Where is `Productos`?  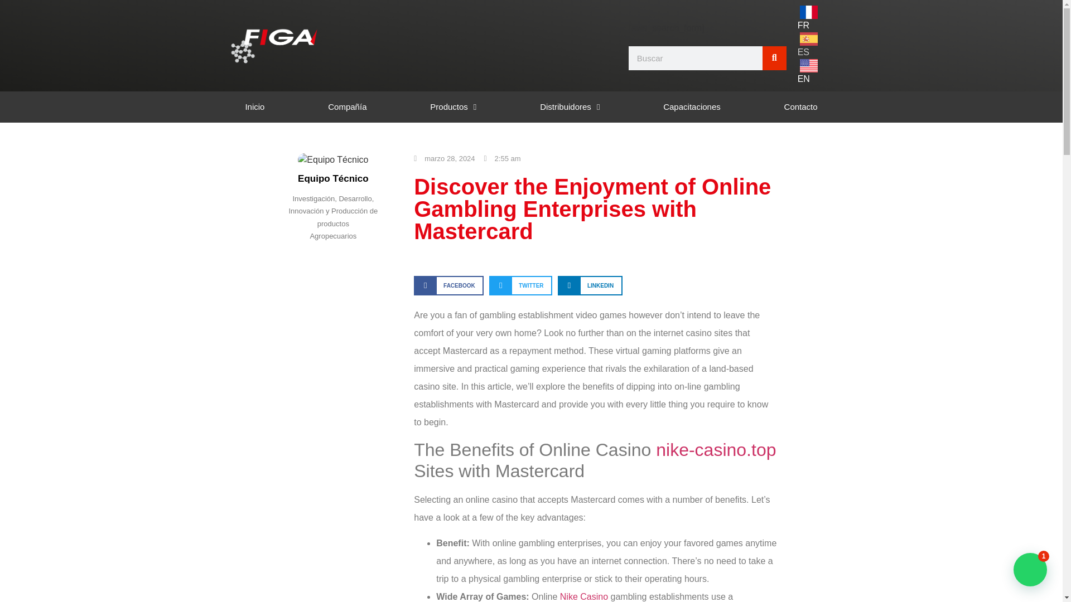
Productos is located at coordinates (453, 107).